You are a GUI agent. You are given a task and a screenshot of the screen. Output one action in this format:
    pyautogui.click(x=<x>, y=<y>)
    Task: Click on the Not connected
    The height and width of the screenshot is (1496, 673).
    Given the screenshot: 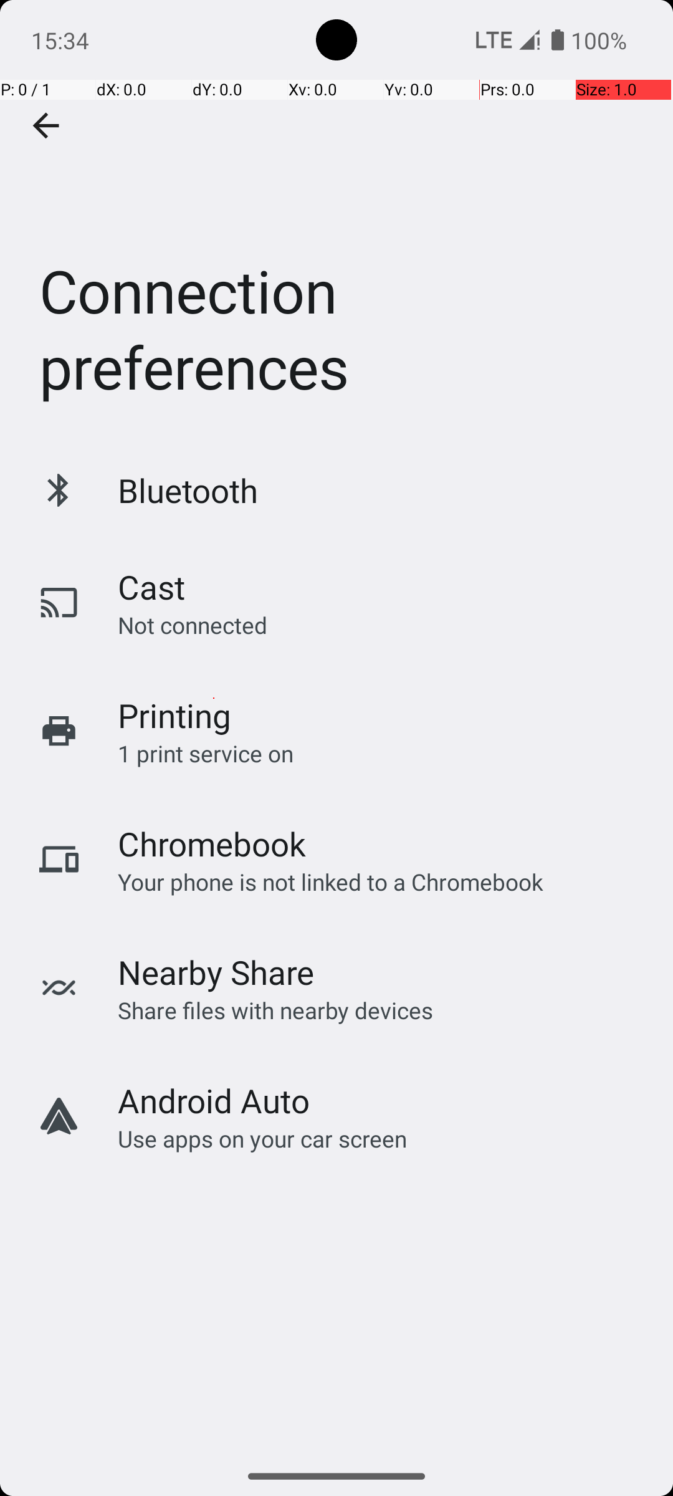 What is the action you would take?
    pyautogui.click(x=193, y=625)
    